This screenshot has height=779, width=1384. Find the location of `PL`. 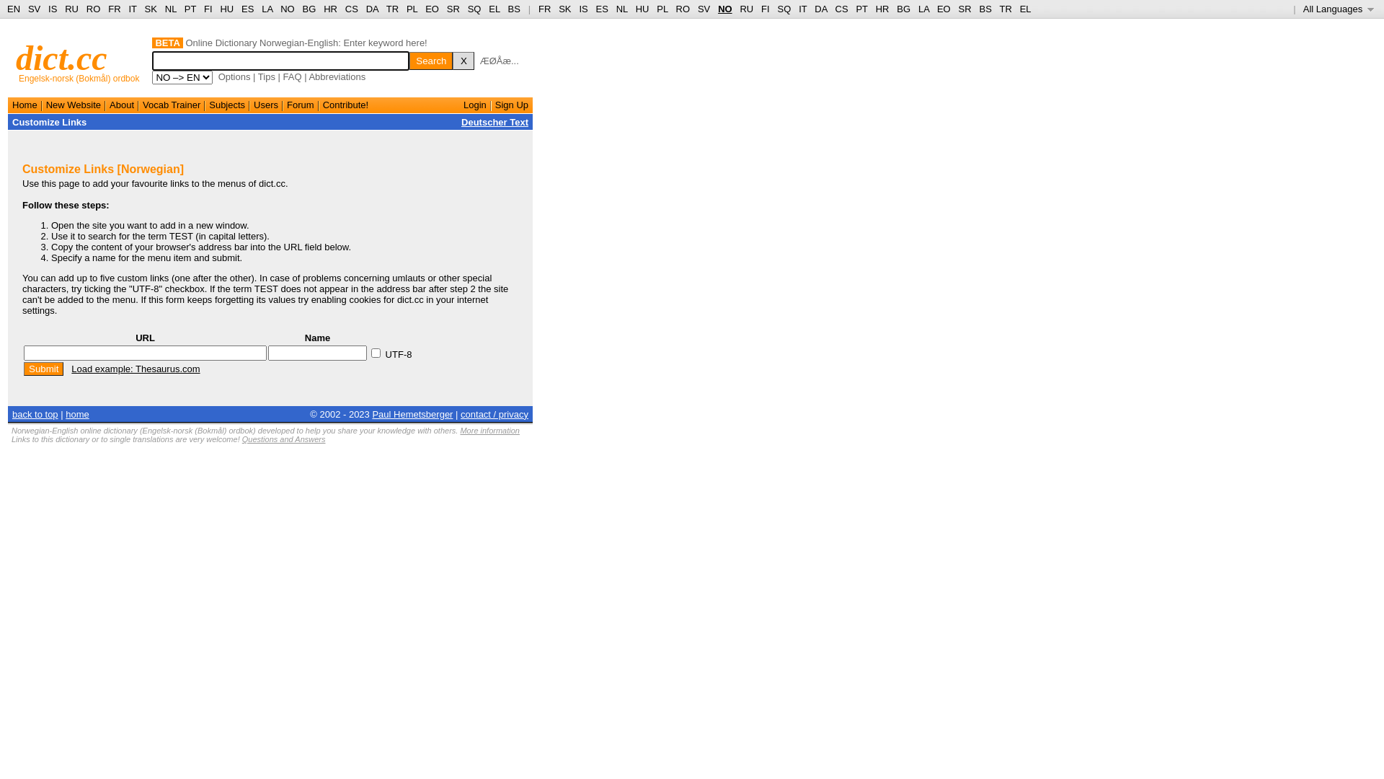

PL is located at coordinates (412, 9).